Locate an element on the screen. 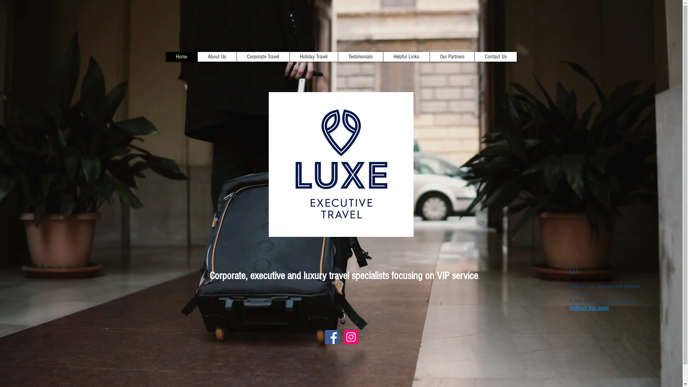  About Us is located at coordinates (216, 57).